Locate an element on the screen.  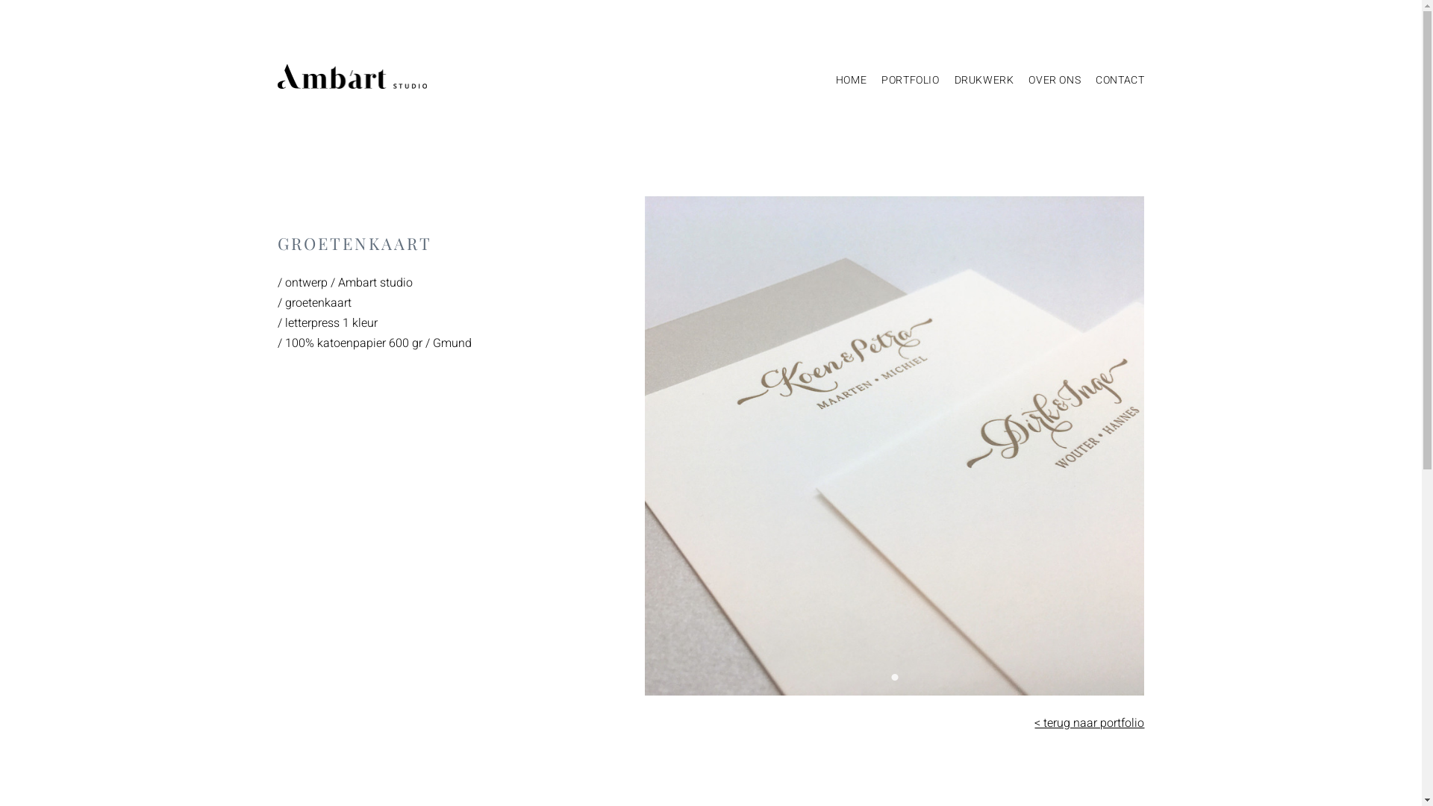
HOME is located at coordinates (843, 81).